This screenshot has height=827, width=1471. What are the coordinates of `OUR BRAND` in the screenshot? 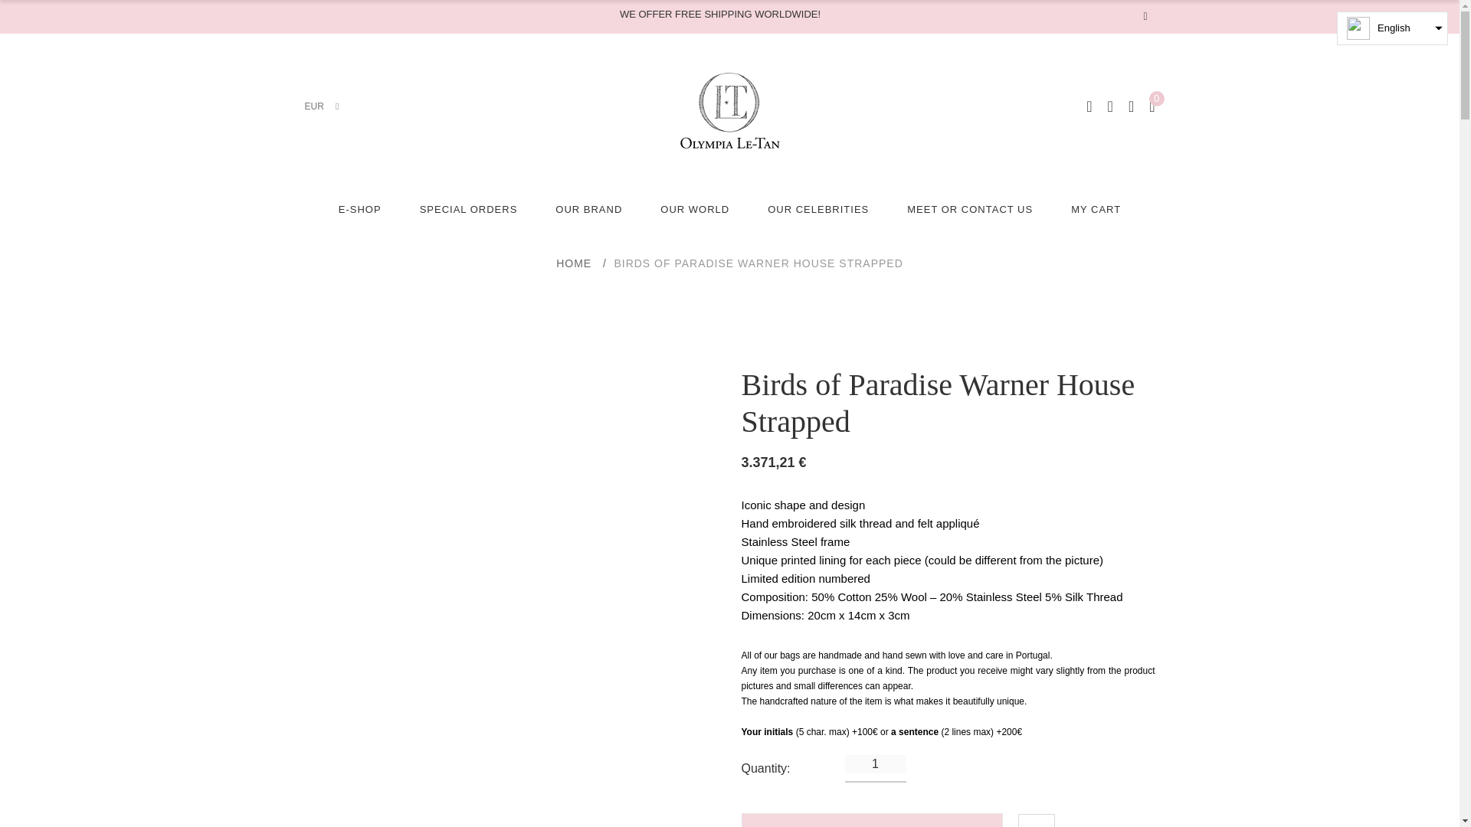 It's located at (588, 210).